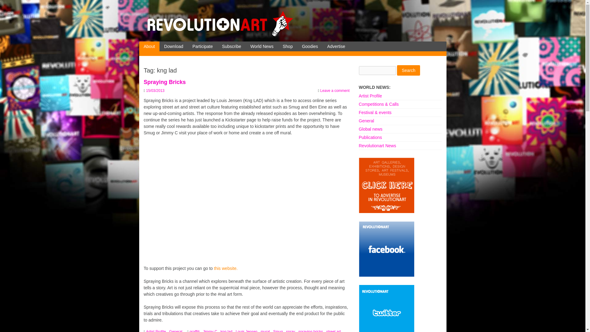 The image size is (590, 332). I want to click on Search, so click(408, 70).